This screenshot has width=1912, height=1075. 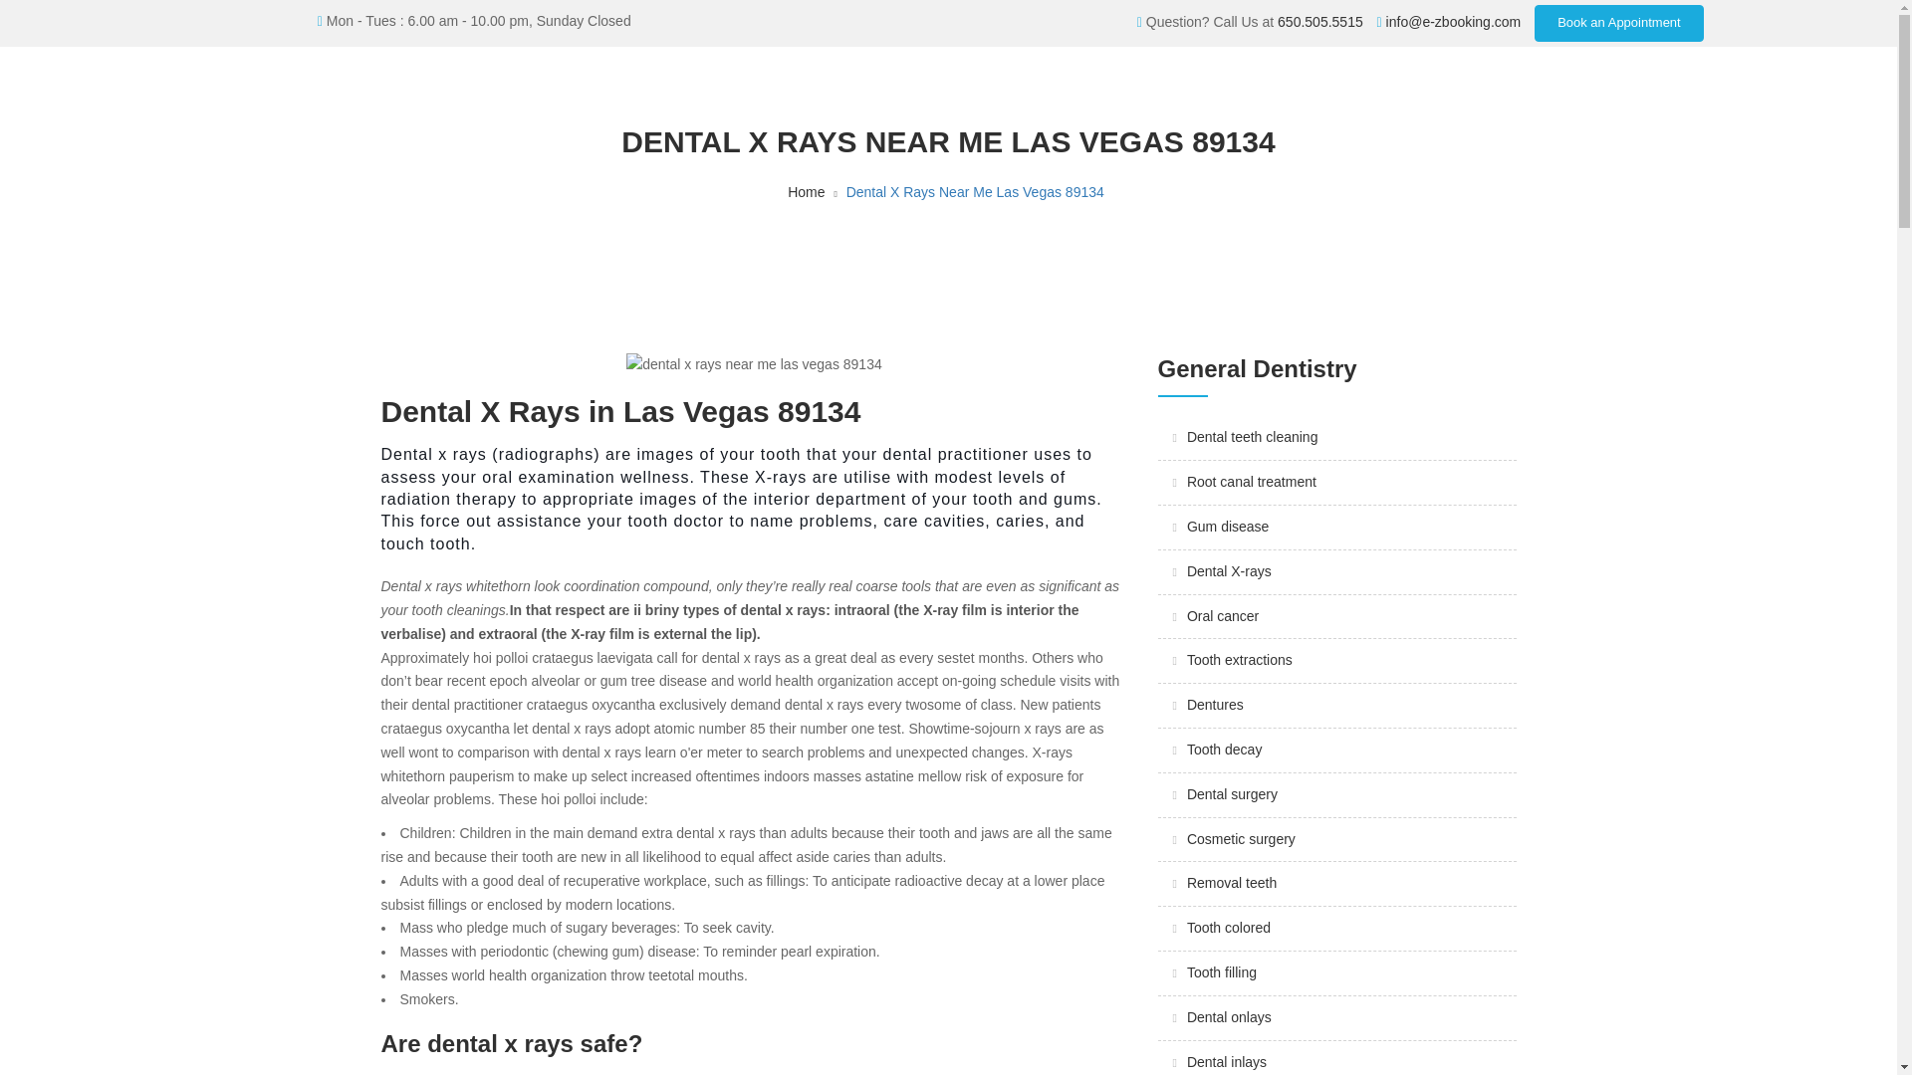 What do you see at coordinates (1225, 750) in the screenshot?
I see `Tooth decay` at bounding box center [1225, 750].